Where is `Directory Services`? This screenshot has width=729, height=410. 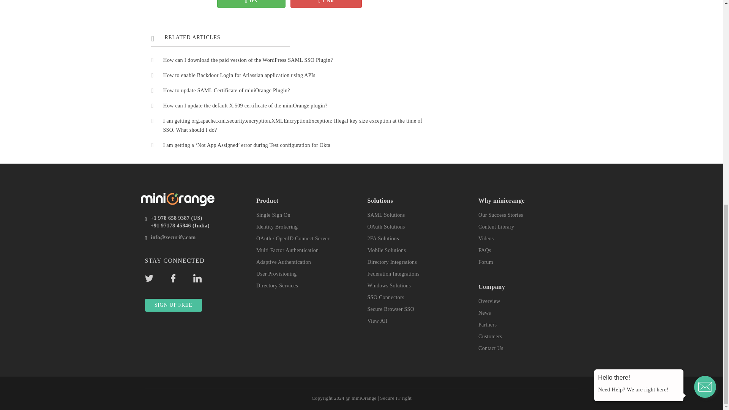 Directory Services is located at coordinates (277, 285).